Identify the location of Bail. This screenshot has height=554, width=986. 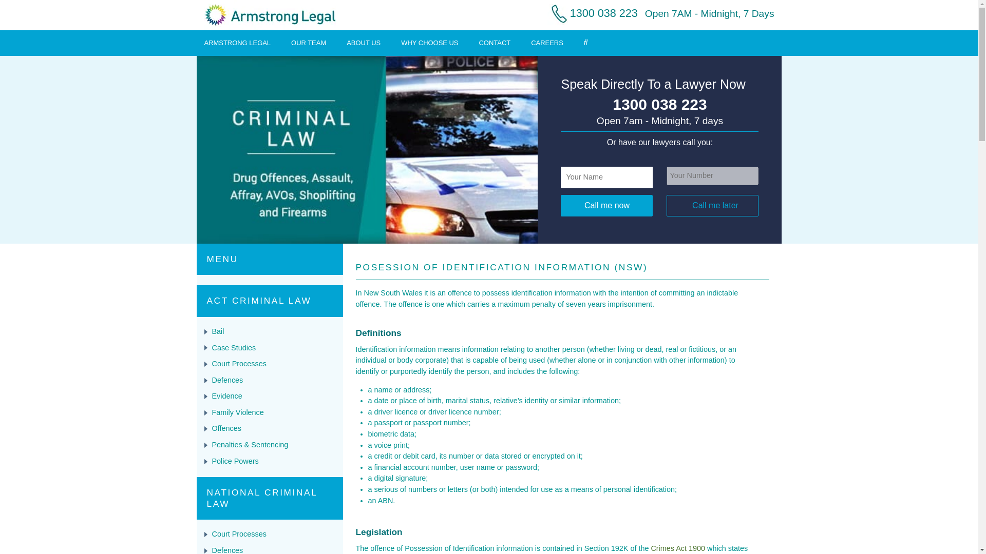
(218, 331).